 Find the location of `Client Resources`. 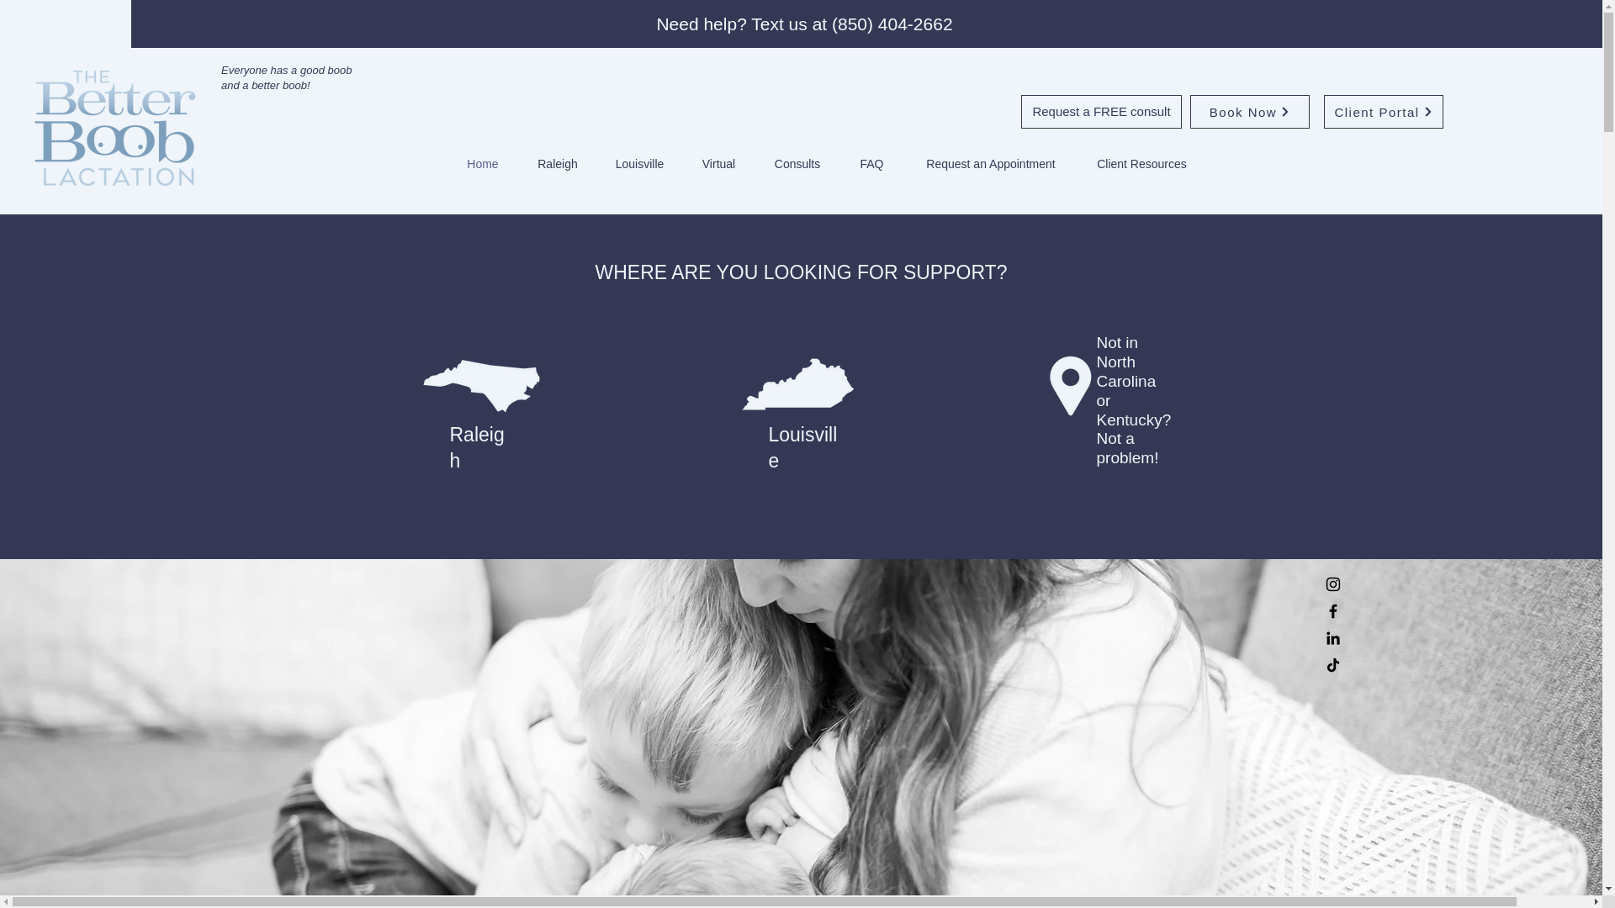

Client Resources is located at coordinates (1142, 163).